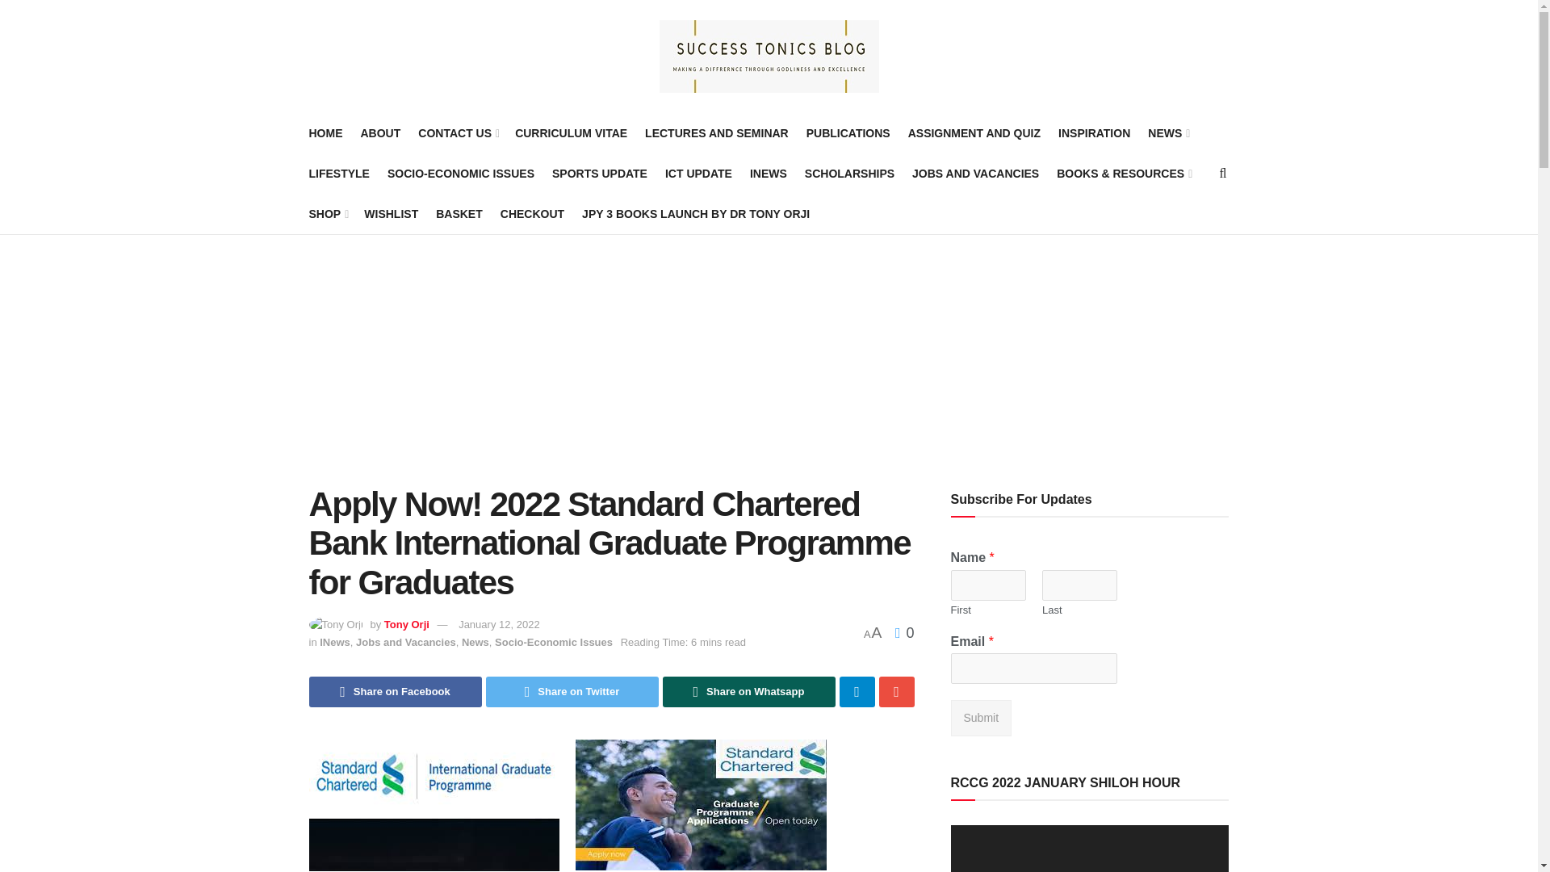  I want to click on ASSIGNMENT AND QUIZ, so click(974, 133).